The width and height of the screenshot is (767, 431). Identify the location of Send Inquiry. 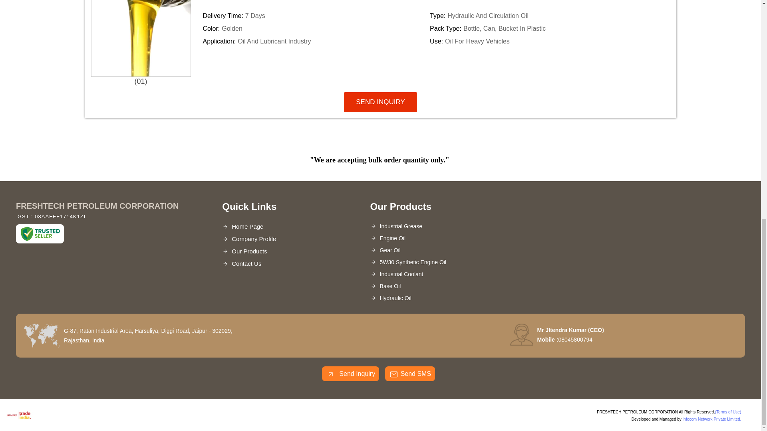
(331, 374).